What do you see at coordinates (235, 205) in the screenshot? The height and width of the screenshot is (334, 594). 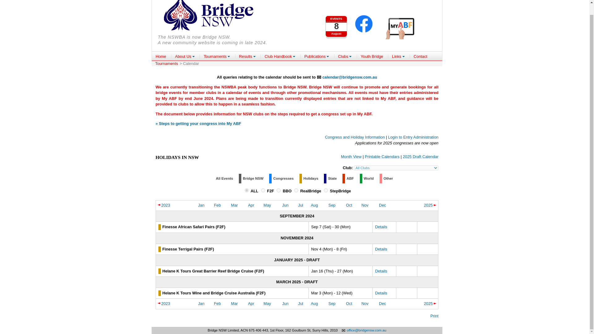 I see `Links` at bounding box center [235, 205].